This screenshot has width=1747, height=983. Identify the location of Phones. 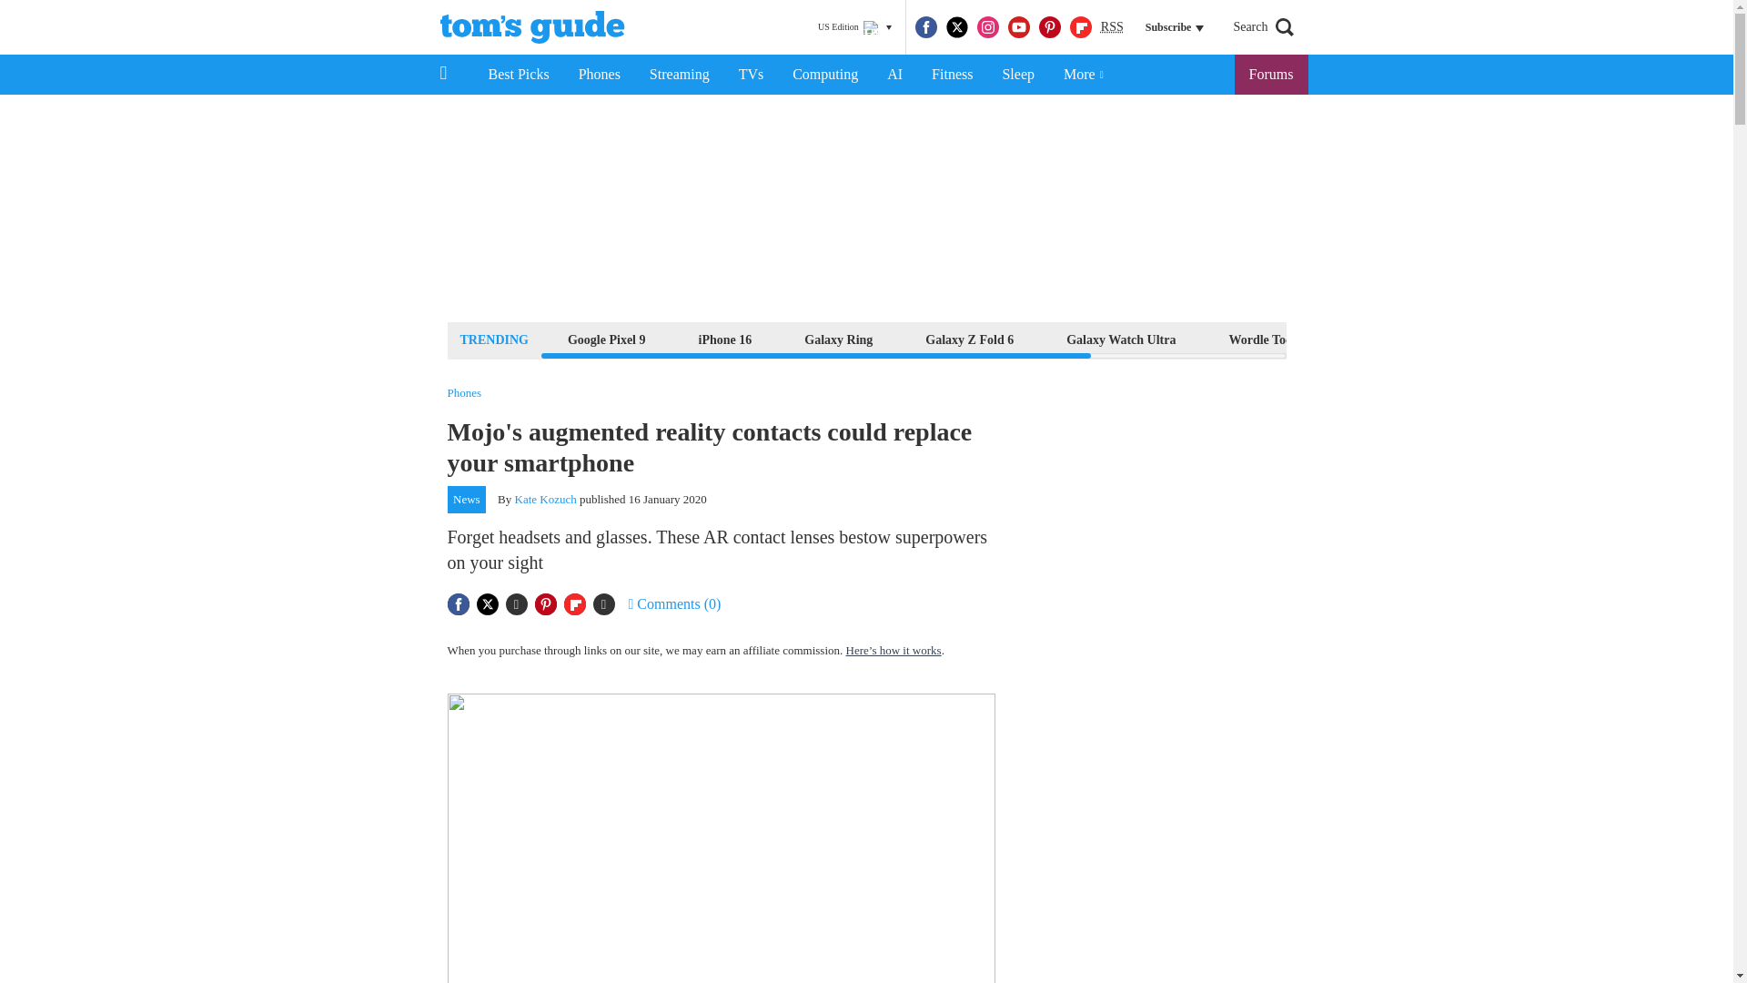
(600, 75).